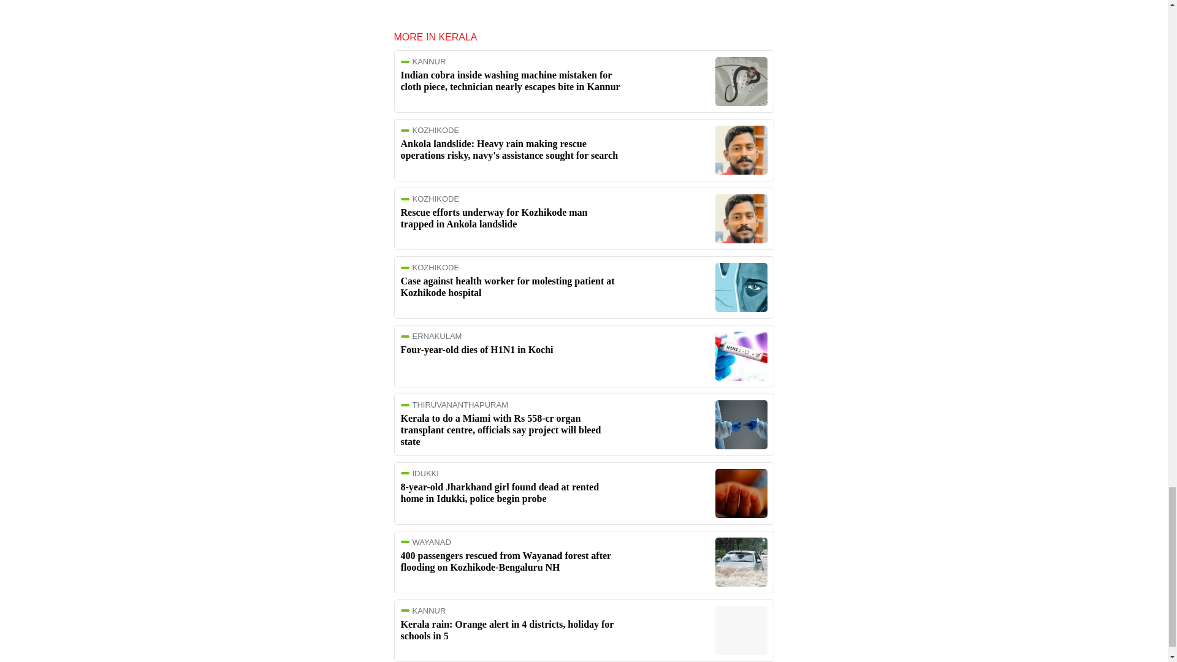 This screenshot has height=662, width=1177. What do you see at coordinates (477, 349) in the screenshot?
I see `Four-year-old dies of H1N1 in Kochi` at bounding box center [477, 349].